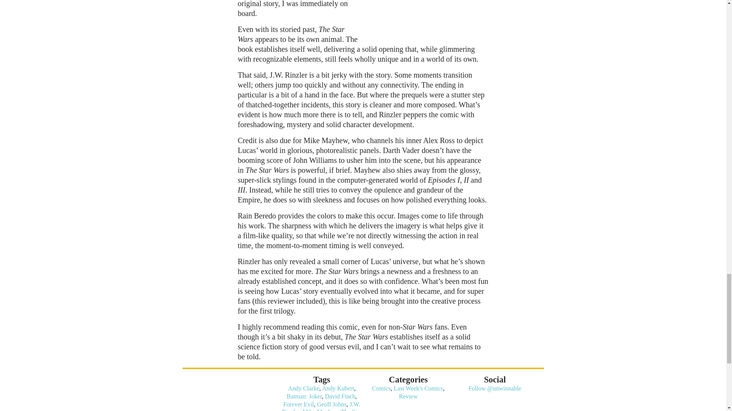  What do you see at coordinates (338, 388) in the screenshot?
I see `Andy Kubert` at bounding box center [338, 388].